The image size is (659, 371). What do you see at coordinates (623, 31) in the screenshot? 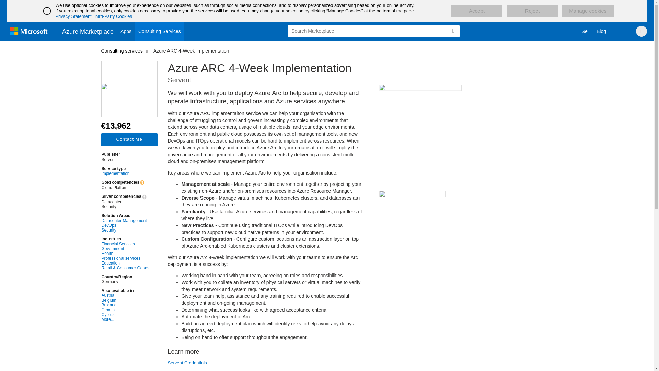
I see `Feedback` at bounding box center [623, 31].